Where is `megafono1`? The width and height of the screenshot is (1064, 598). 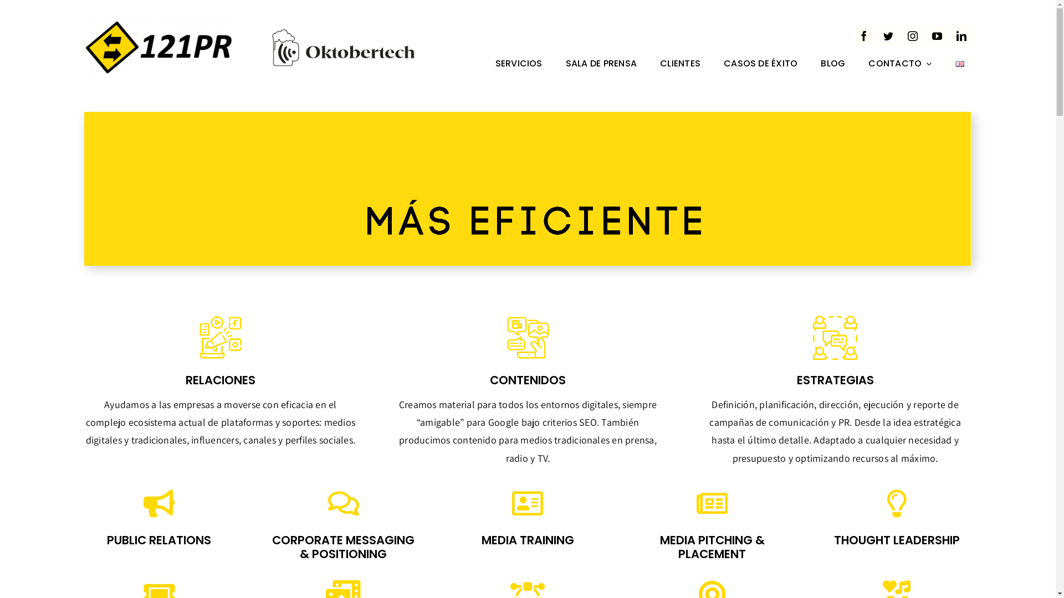
megafono1 is located at coordinates (221, 338).